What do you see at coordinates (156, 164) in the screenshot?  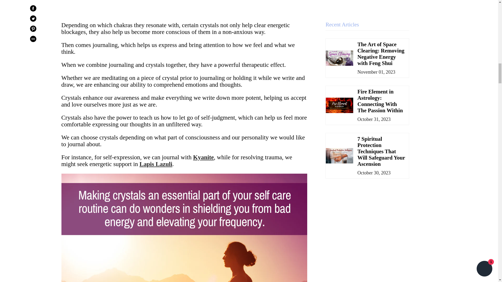 I see `Lapis Lazuli` at bounding box center [156, 164].